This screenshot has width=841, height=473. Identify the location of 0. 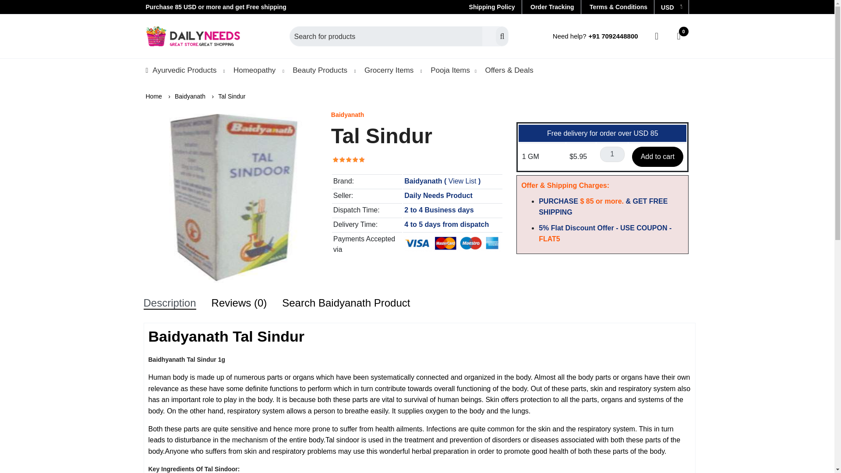
(678, 36).